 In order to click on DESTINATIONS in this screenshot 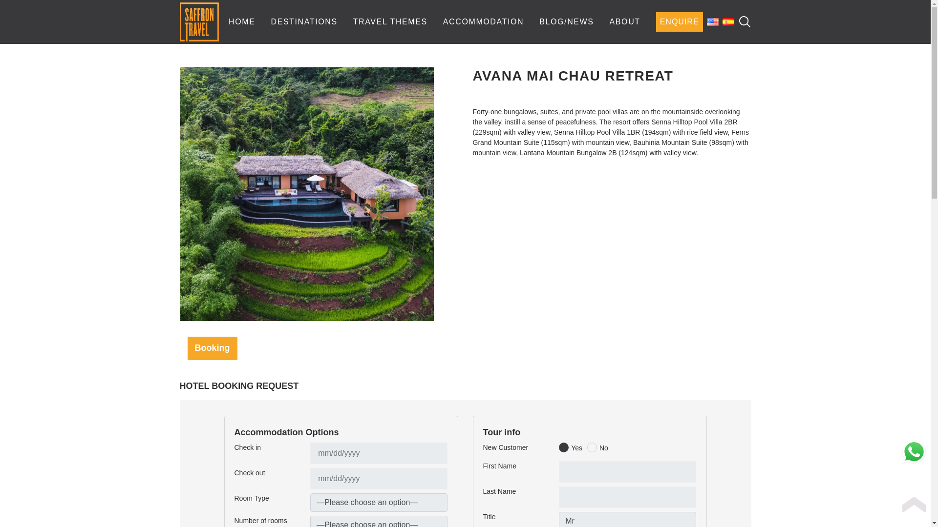, I will do `click(304, 21)`.